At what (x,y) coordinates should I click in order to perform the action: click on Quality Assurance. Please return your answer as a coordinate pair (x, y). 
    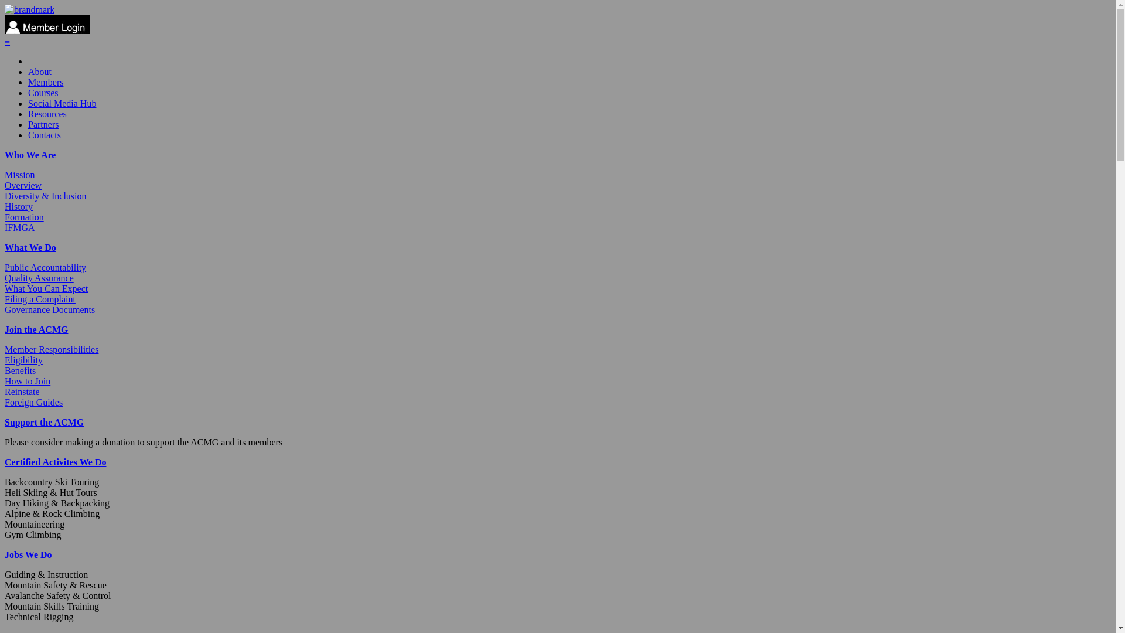
    Looking at the image, I should click on (39, 278).